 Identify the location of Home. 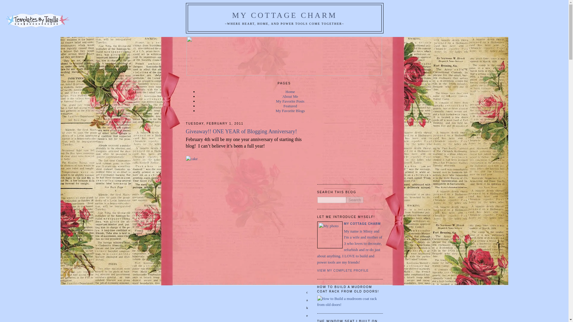
(290, 92).